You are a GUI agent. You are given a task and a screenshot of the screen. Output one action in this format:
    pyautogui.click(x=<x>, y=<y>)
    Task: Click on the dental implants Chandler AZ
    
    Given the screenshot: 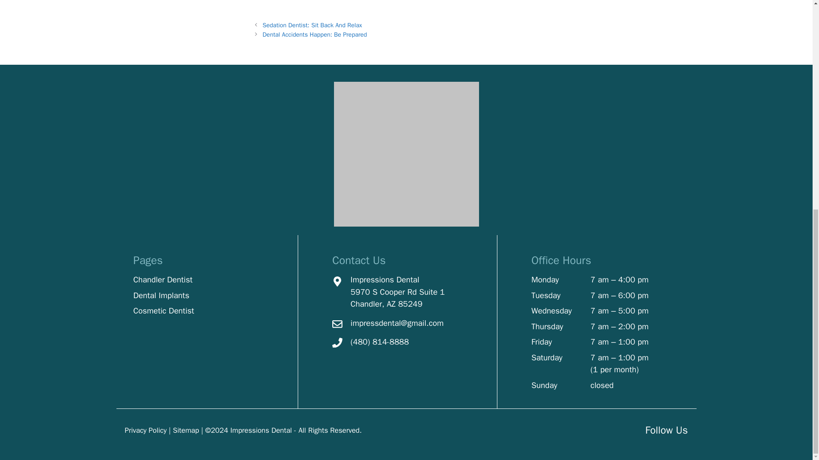 What is the action you would take?
    pyautogui.click(x=161, y=296)
    